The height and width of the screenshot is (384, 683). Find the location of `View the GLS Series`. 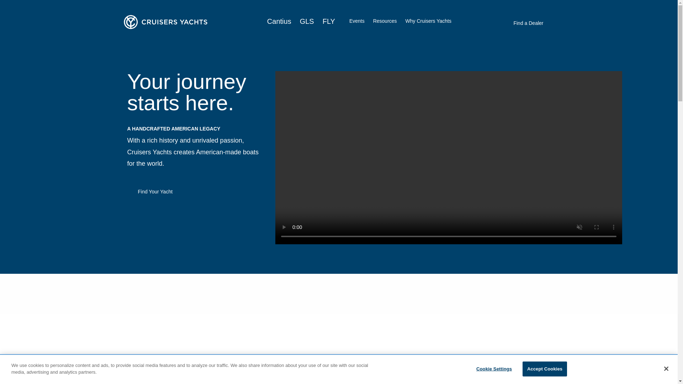

View the GLS Series is located at coordinates (295, 383).